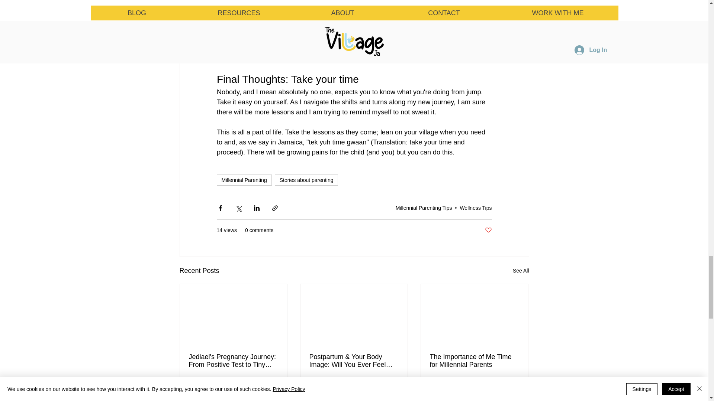  What do you see at coordinates (457, 387) in the screenshot?
I see `Post not marked as liked` at bounding box center [457, 387].